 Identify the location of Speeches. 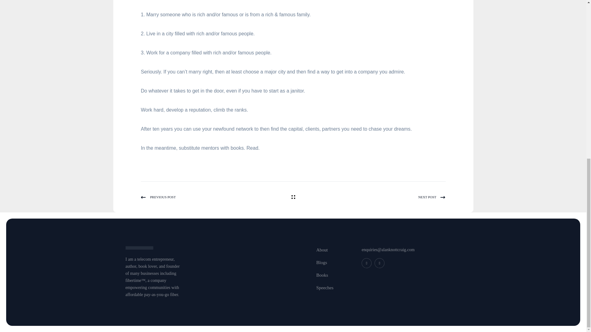
(325, 288).